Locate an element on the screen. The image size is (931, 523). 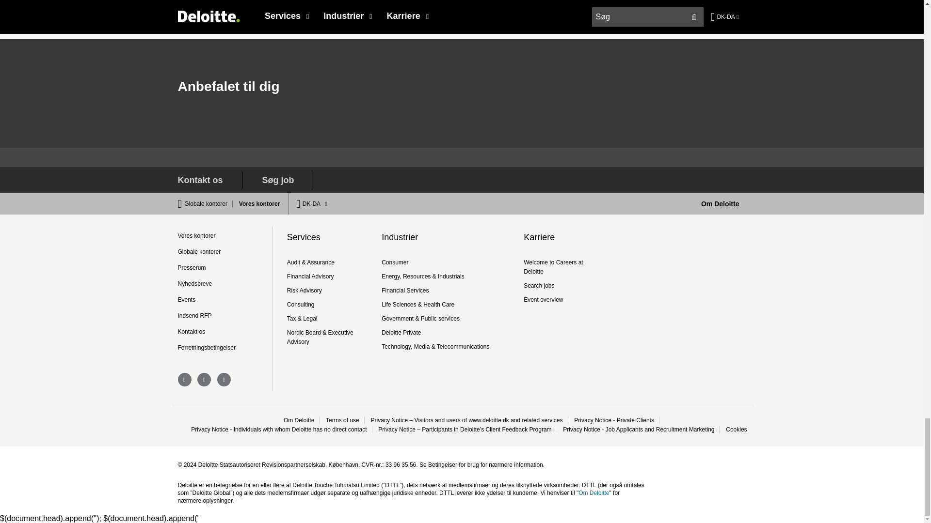
facebook is located at coordinates (204, 380).